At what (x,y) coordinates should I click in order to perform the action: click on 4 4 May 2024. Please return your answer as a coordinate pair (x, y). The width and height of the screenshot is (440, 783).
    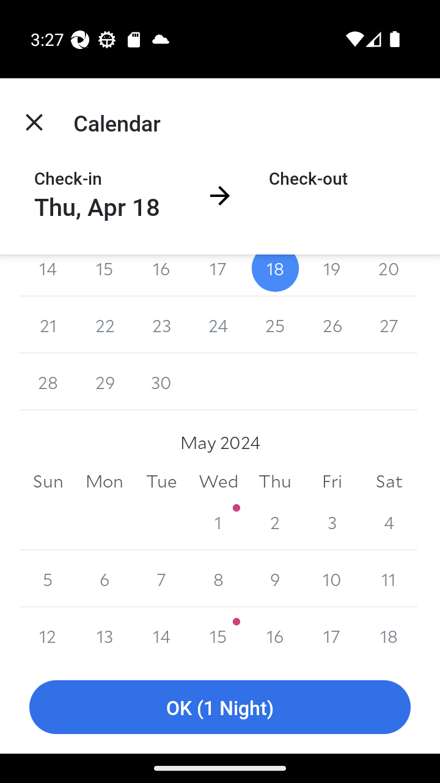
    Looking at the image, I should click on (389, 521).